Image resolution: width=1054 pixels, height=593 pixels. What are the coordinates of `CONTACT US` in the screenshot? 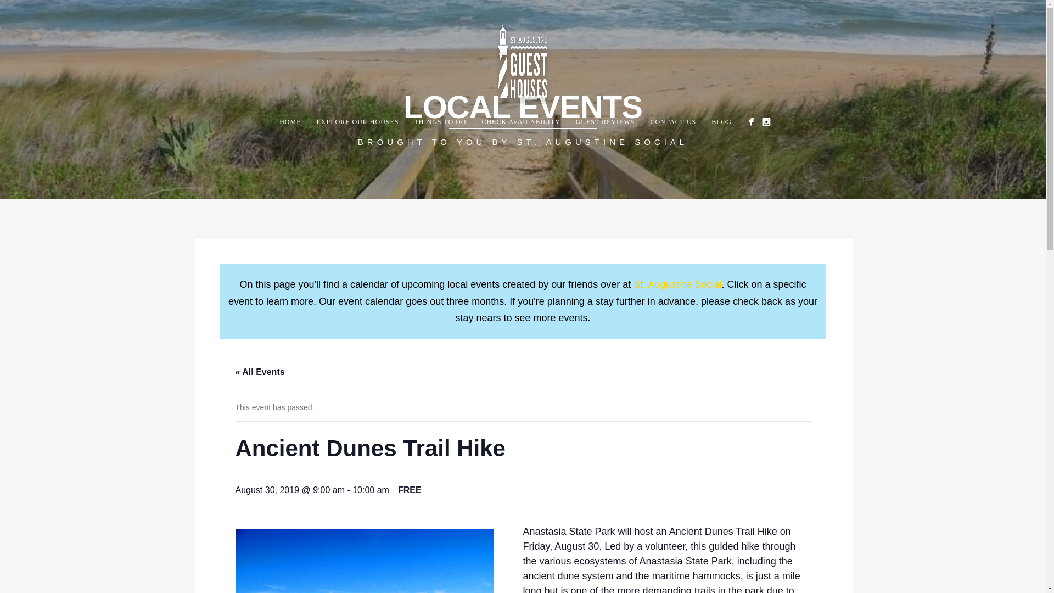 It's located at (673, 122).